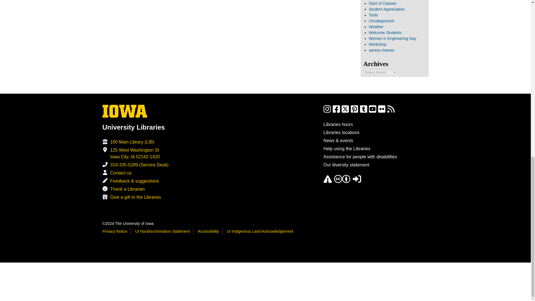 The height and width of the screenshot is (301, 535). What do you see at coordinates (354, 111) in the screenshot?
I see `UI Libraries on Pinterest` at bounding box center [354, 111].